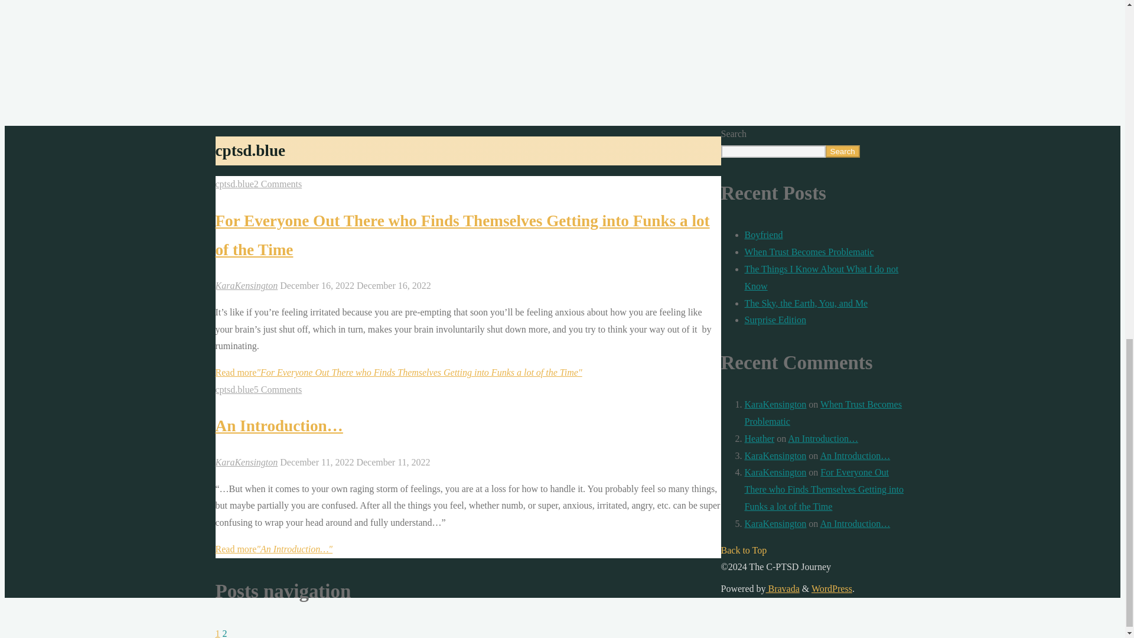 The width and height of the screenshot is (1134, 638). I want to click on KaraKensington, so click(775, 455).